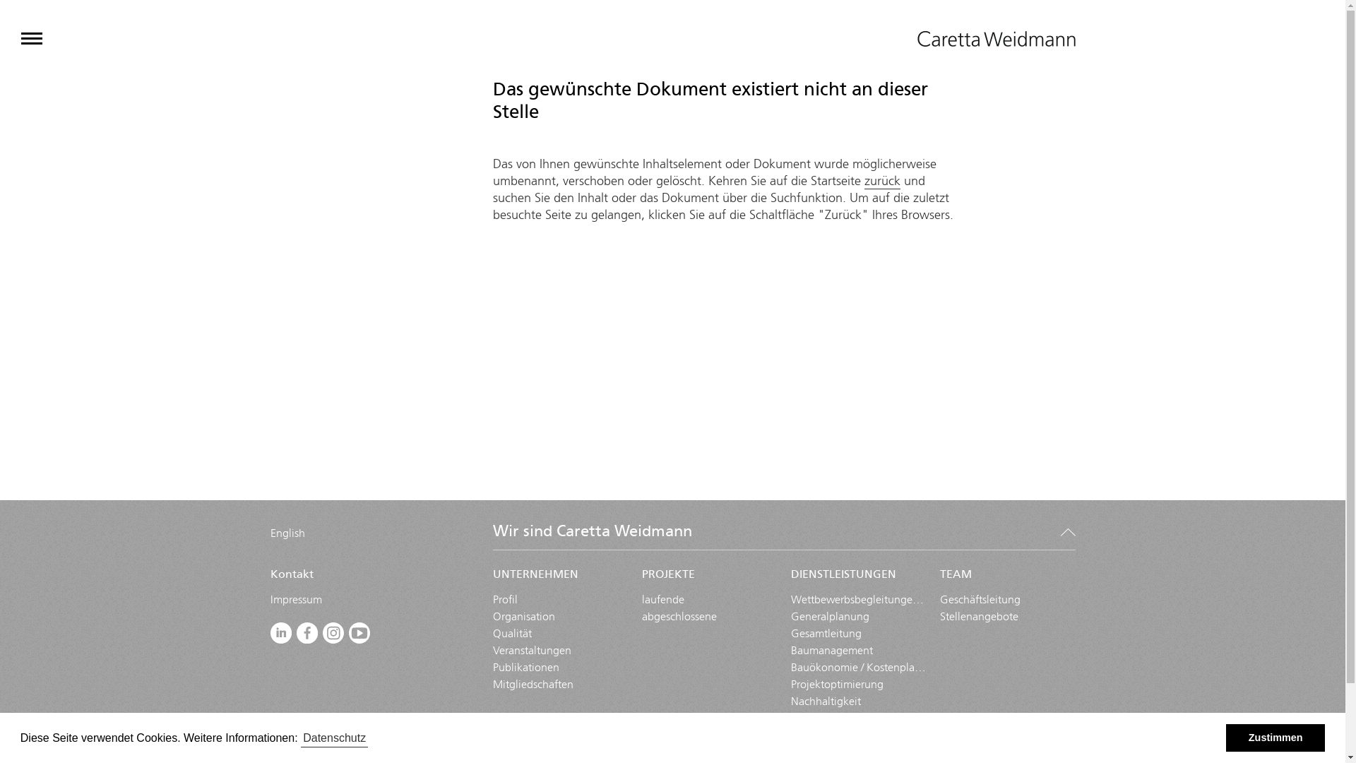 The width and height of the screenshot is (1356, 763). Describe the element at coordinates (859, 579) in the screenshot. I see `DIENSTLEISTUNGEN` at that location.